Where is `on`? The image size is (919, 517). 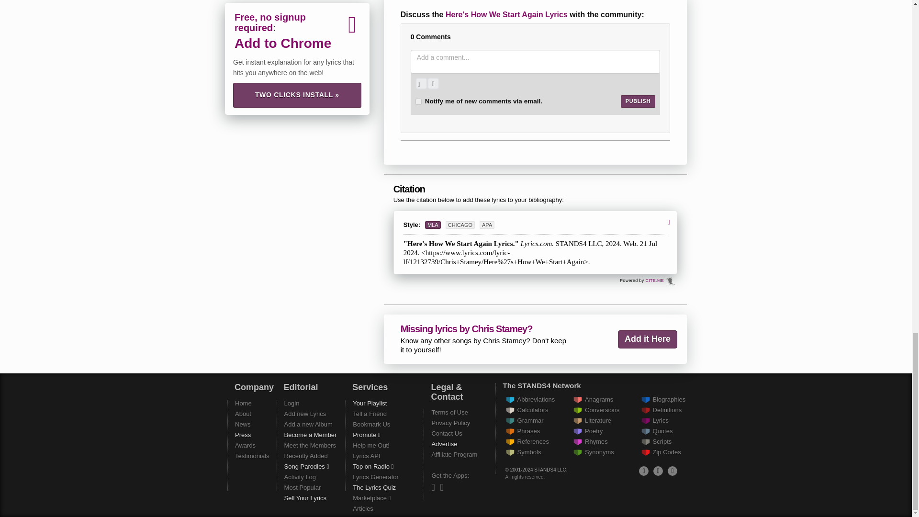
on is located at coordinates (418, 101).